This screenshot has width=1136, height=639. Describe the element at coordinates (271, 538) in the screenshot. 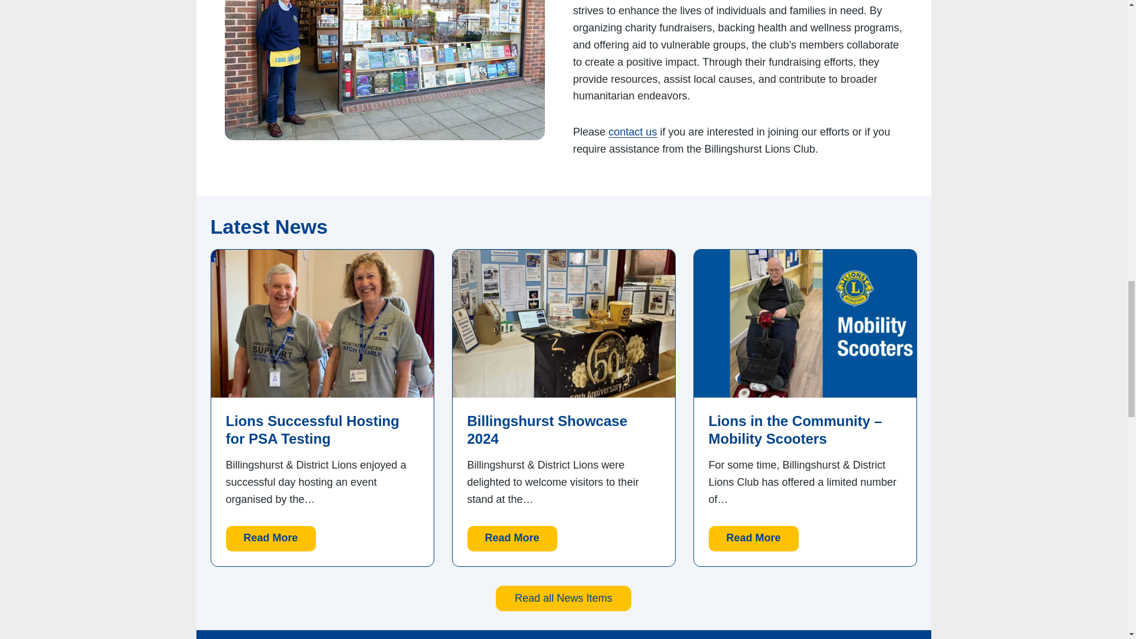

I see `Lions Successful Hosting for PSA Testing` at that location.